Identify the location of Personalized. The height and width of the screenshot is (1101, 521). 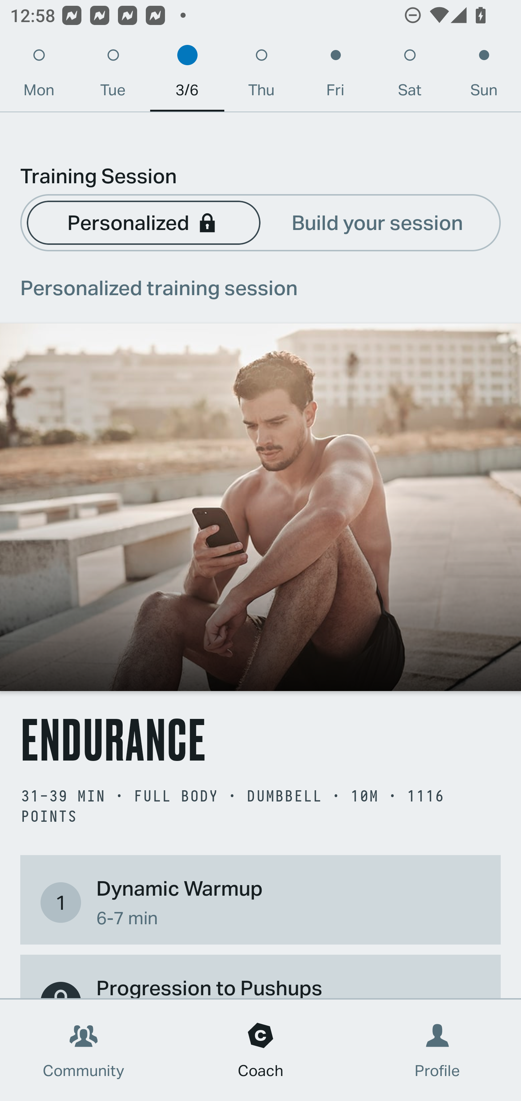
(143, 222).